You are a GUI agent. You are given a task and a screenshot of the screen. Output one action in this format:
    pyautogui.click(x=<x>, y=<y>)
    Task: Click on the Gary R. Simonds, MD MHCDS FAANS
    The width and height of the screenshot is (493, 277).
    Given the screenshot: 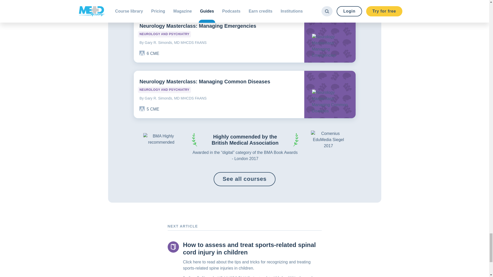 What is the action you would take?
    pyautogui.click(x=219, y=42)
    